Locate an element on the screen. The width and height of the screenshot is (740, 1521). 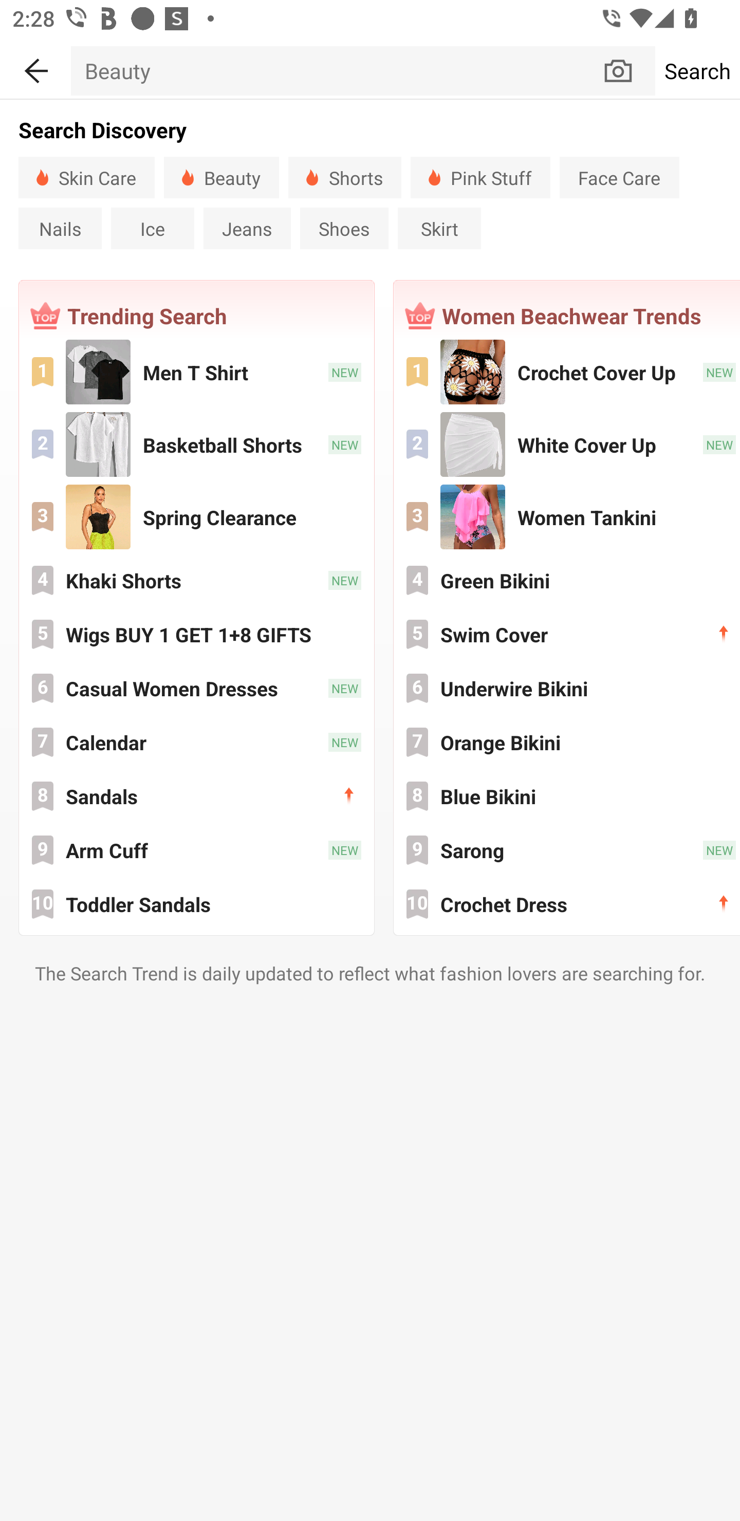
Sarong 9 Sarong NEW is located at coordinates (567, 850).